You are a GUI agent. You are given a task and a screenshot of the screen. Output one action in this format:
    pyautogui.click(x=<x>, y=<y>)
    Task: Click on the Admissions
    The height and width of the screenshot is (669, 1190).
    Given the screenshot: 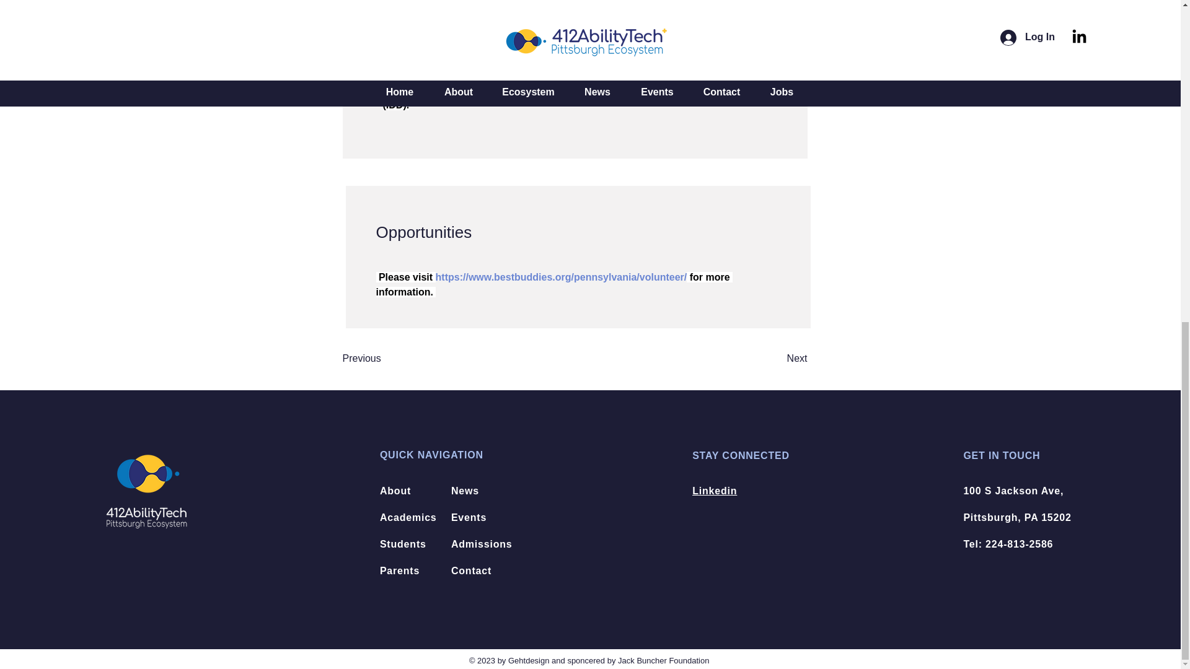 What is the action you would take?
    pyautogui.click(x=482, y=544)
    